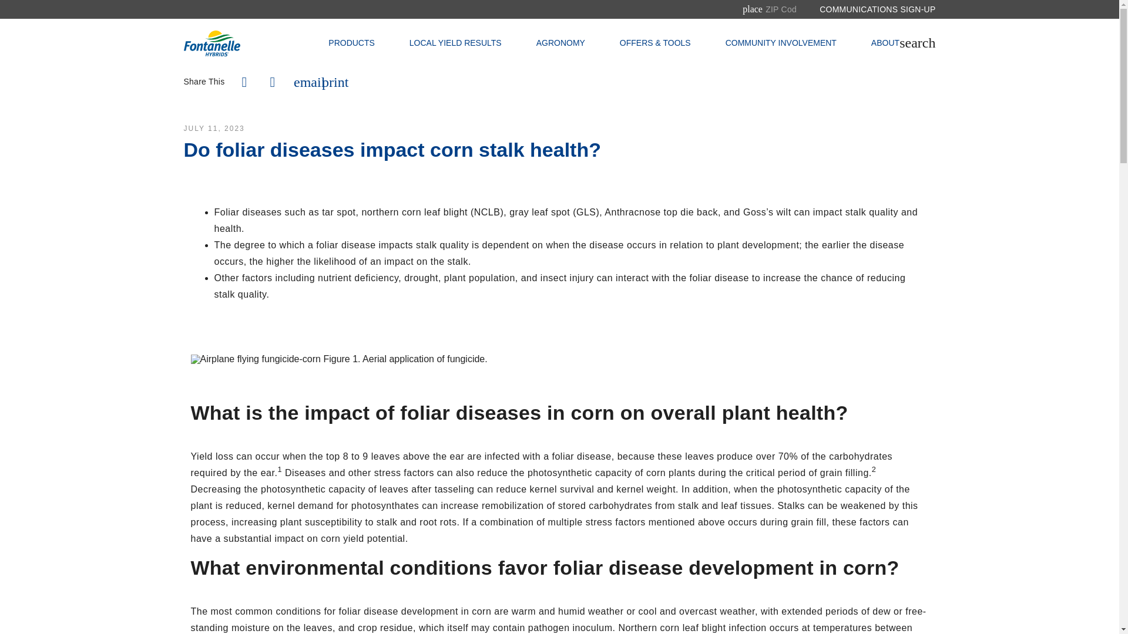  What do you see at coordinates (351, 43) in the screenshot?
I see `PRODUCTS` at bounding box center [351, 43].